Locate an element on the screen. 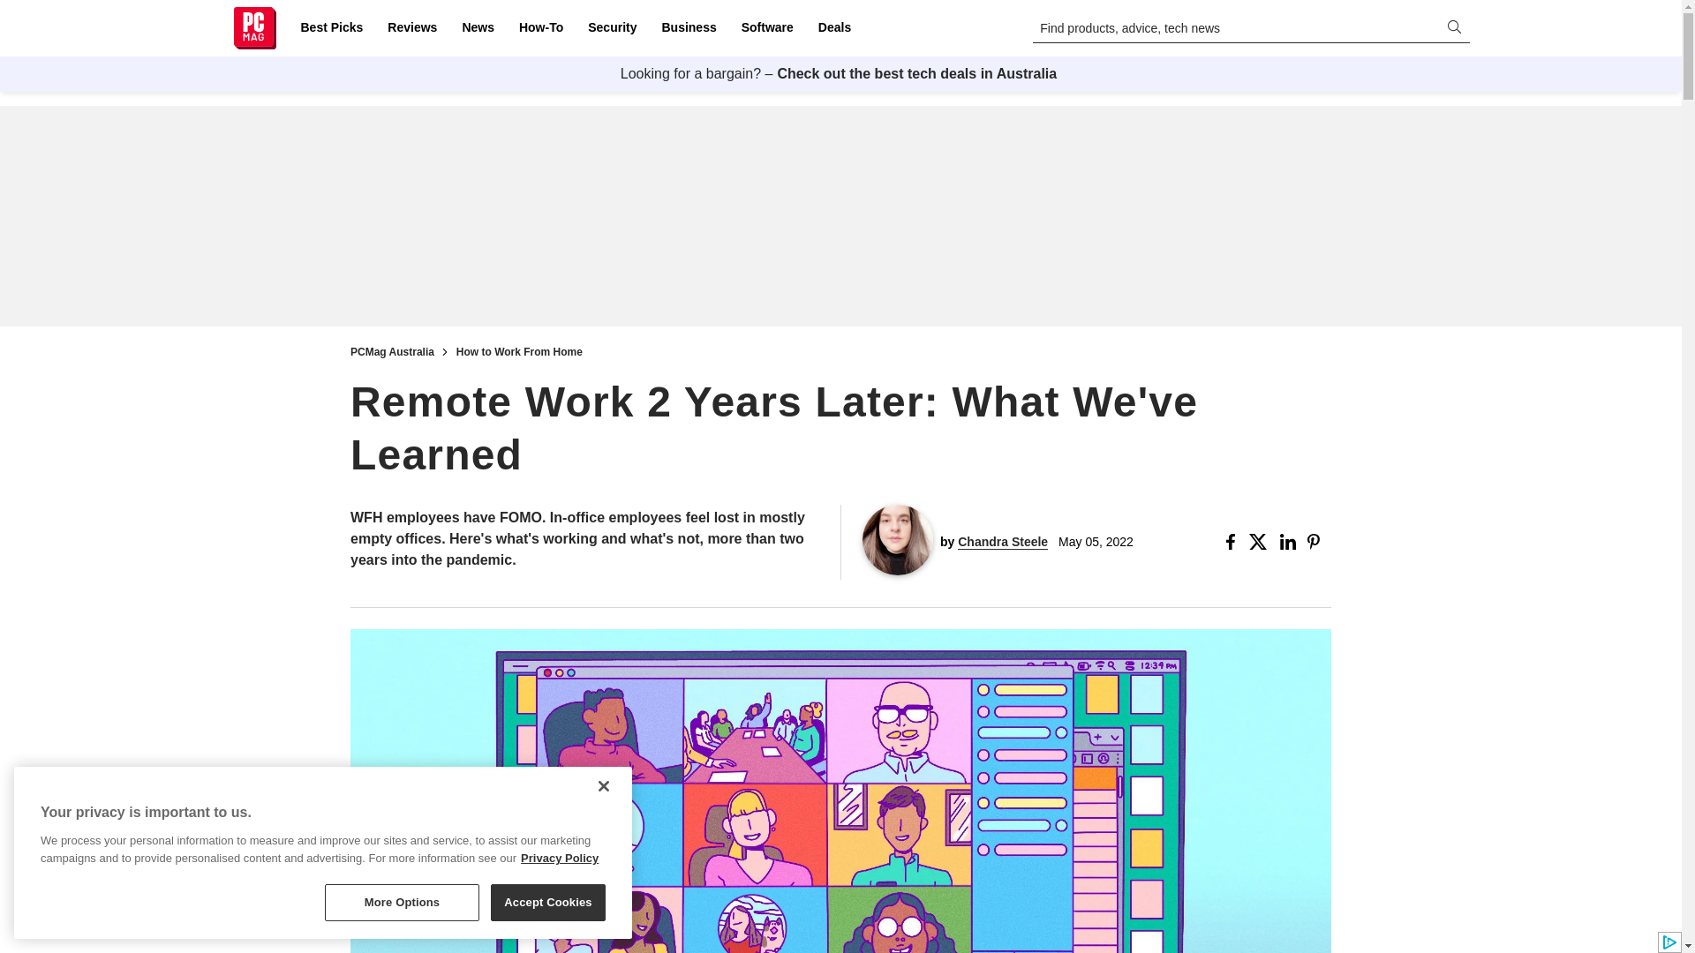 The width and height of the screenshot is (1695, 953). Best Picks is located at coordinates (331, 28).